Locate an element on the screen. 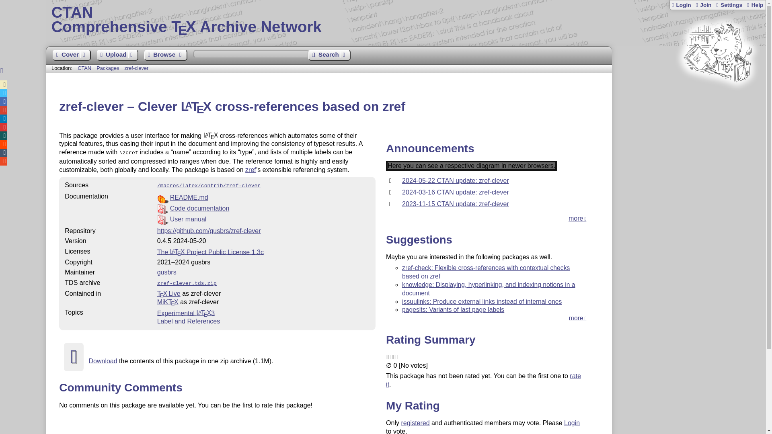  Portable Document Format is located at coordinates (263, 209).